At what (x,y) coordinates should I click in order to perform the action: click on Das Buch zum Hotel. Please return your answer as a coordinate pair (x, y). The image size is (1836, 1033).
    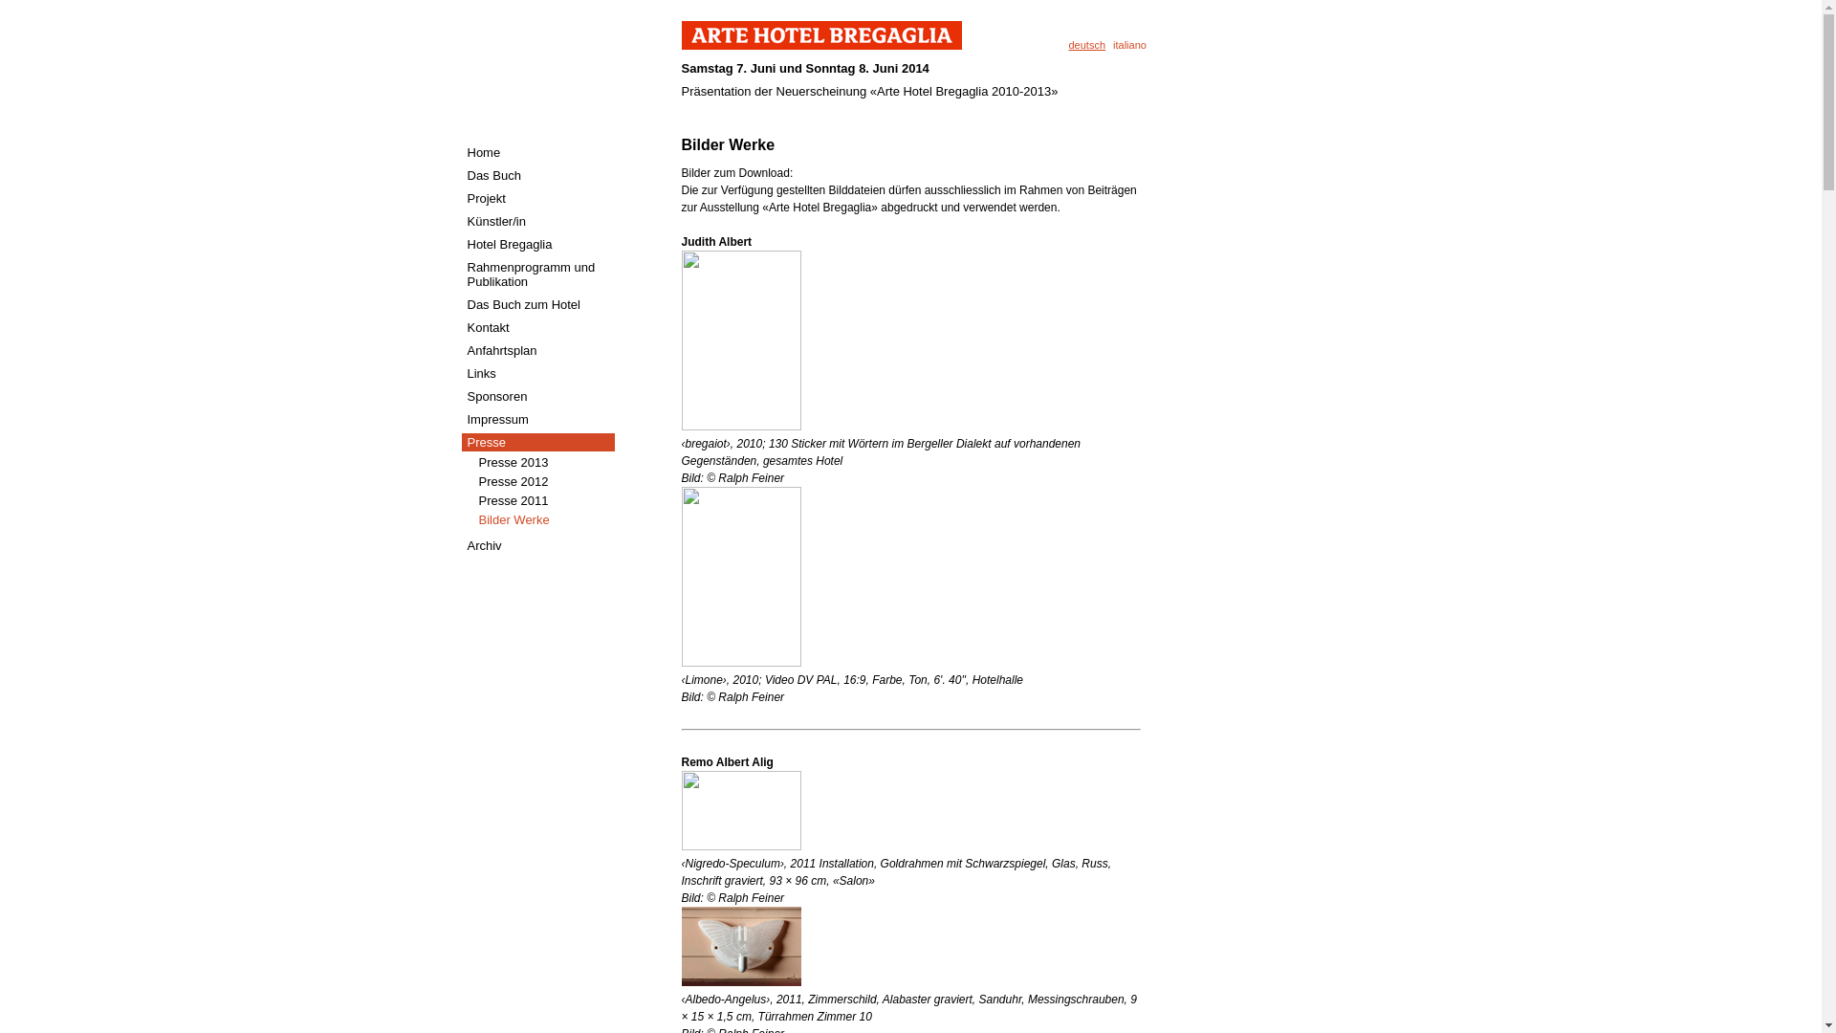
    Looking at the image, I should click on (537, 304).